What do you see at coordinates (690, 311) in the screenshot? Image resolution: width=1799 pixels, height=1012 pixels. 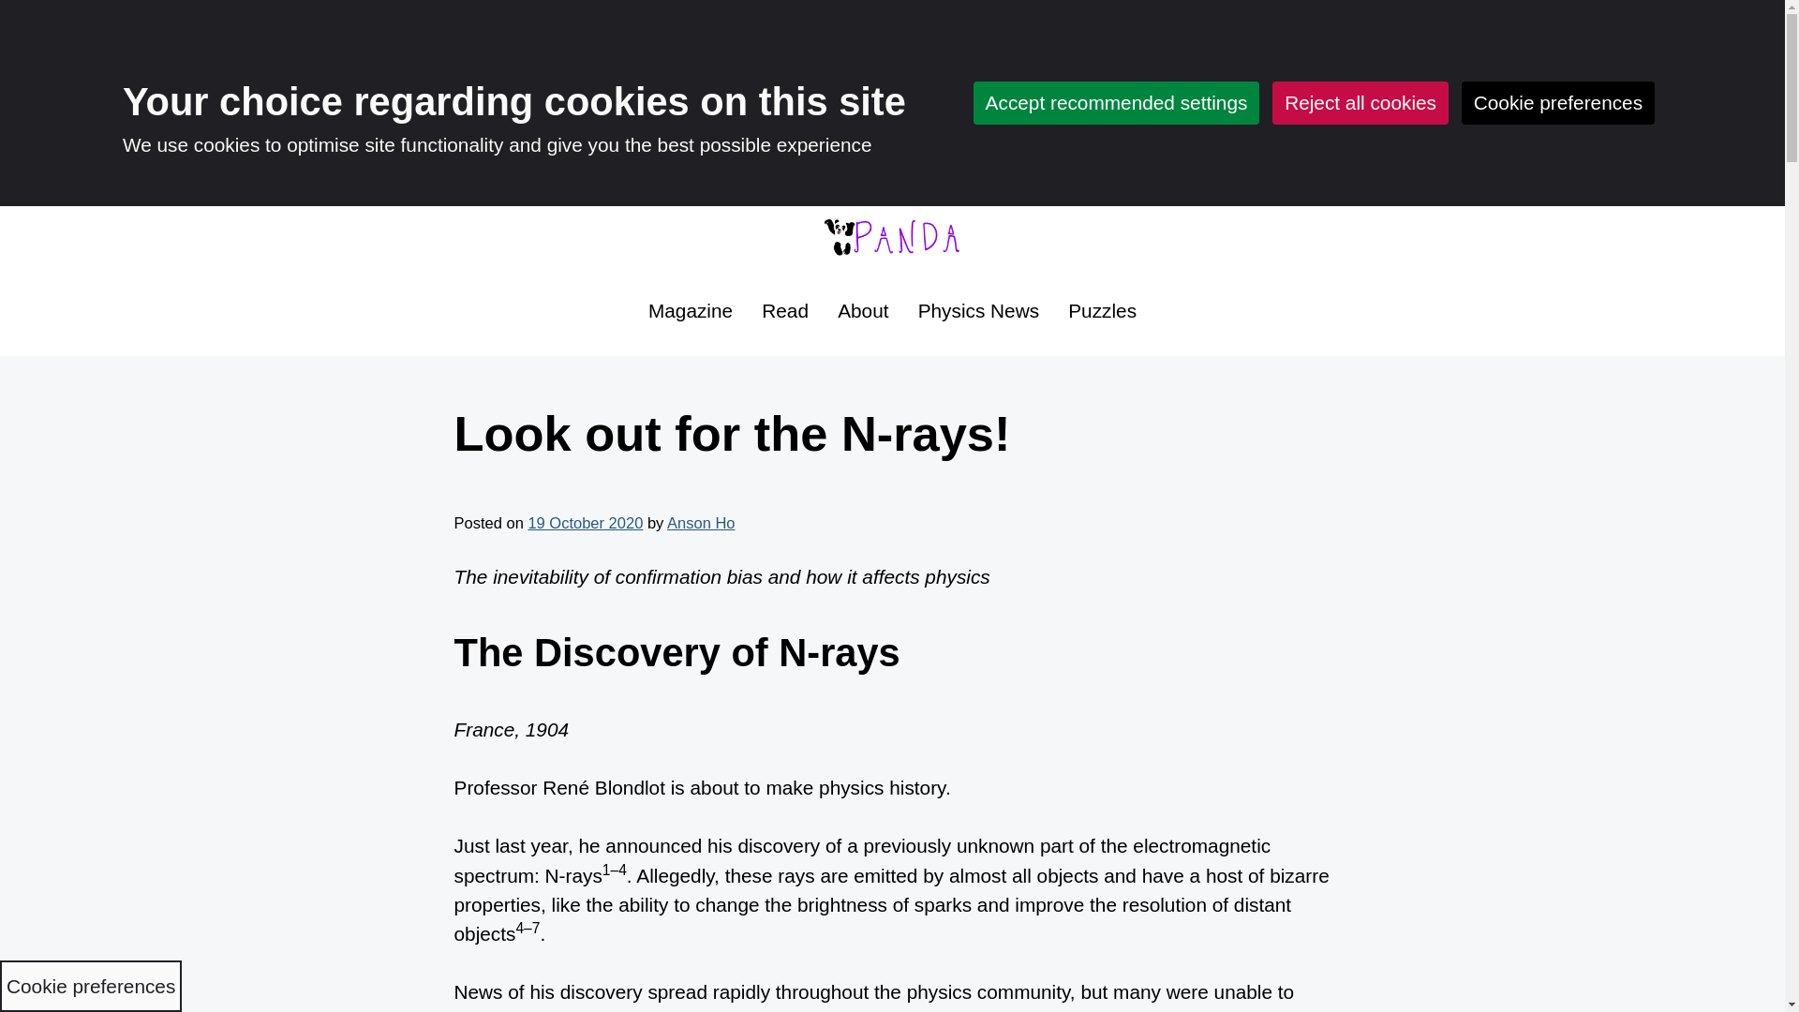 I see `Magazine` at bounding box center [690, 311].